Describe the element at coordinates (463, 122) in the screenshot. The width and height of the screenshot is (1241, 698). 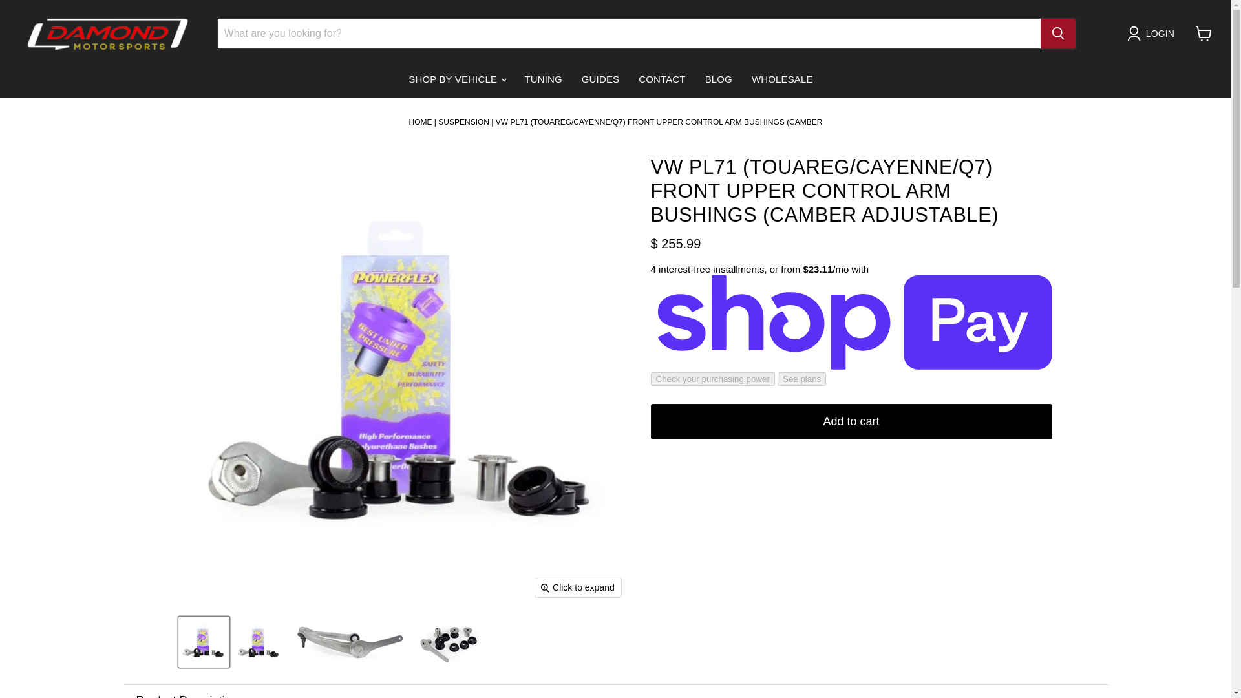
I see `suspension` at that location.